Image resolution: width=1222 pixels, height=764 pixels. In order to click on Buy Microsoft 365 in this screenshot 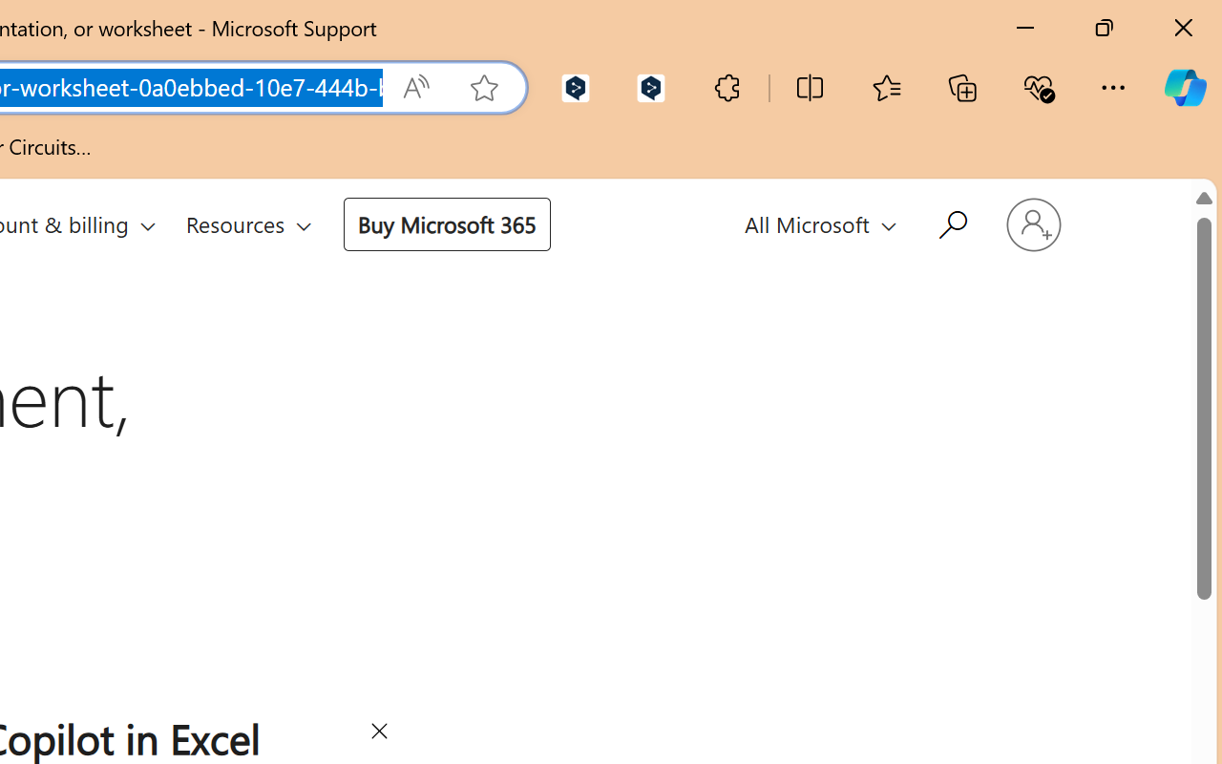, I will do `click(447, 223)`.